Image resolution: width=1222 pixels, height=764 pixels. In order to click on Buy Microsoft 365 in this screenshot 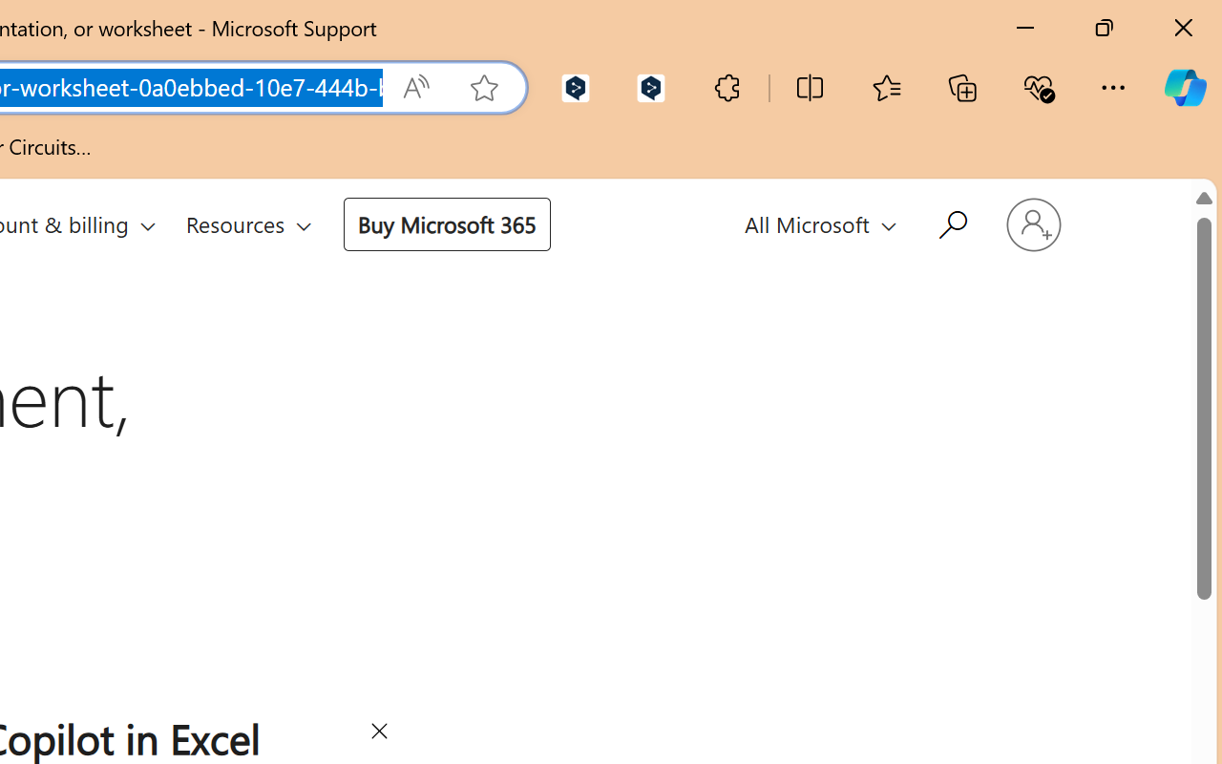, I will do `click(447, 223)`.